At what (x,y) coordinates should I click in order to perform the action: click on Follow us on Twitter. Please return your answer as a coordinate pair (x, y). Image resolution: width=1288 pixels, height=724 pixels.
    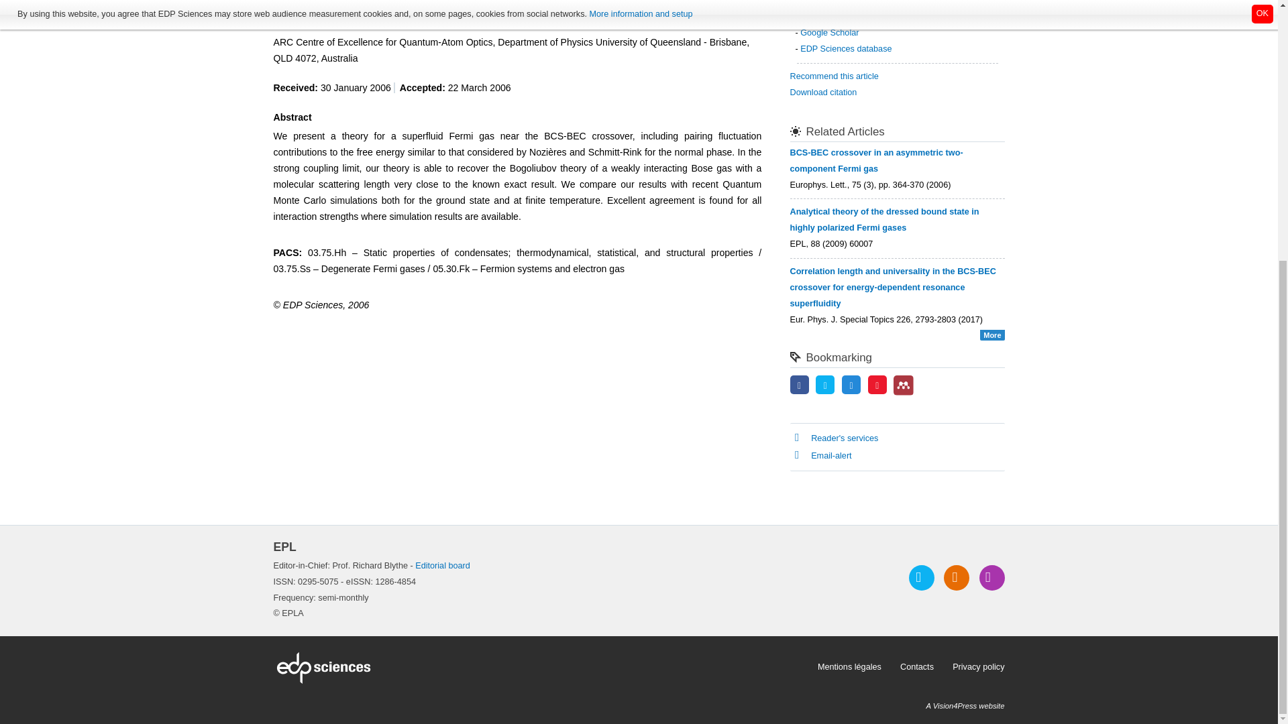
    Looking at the image, I should click on (922, 578).